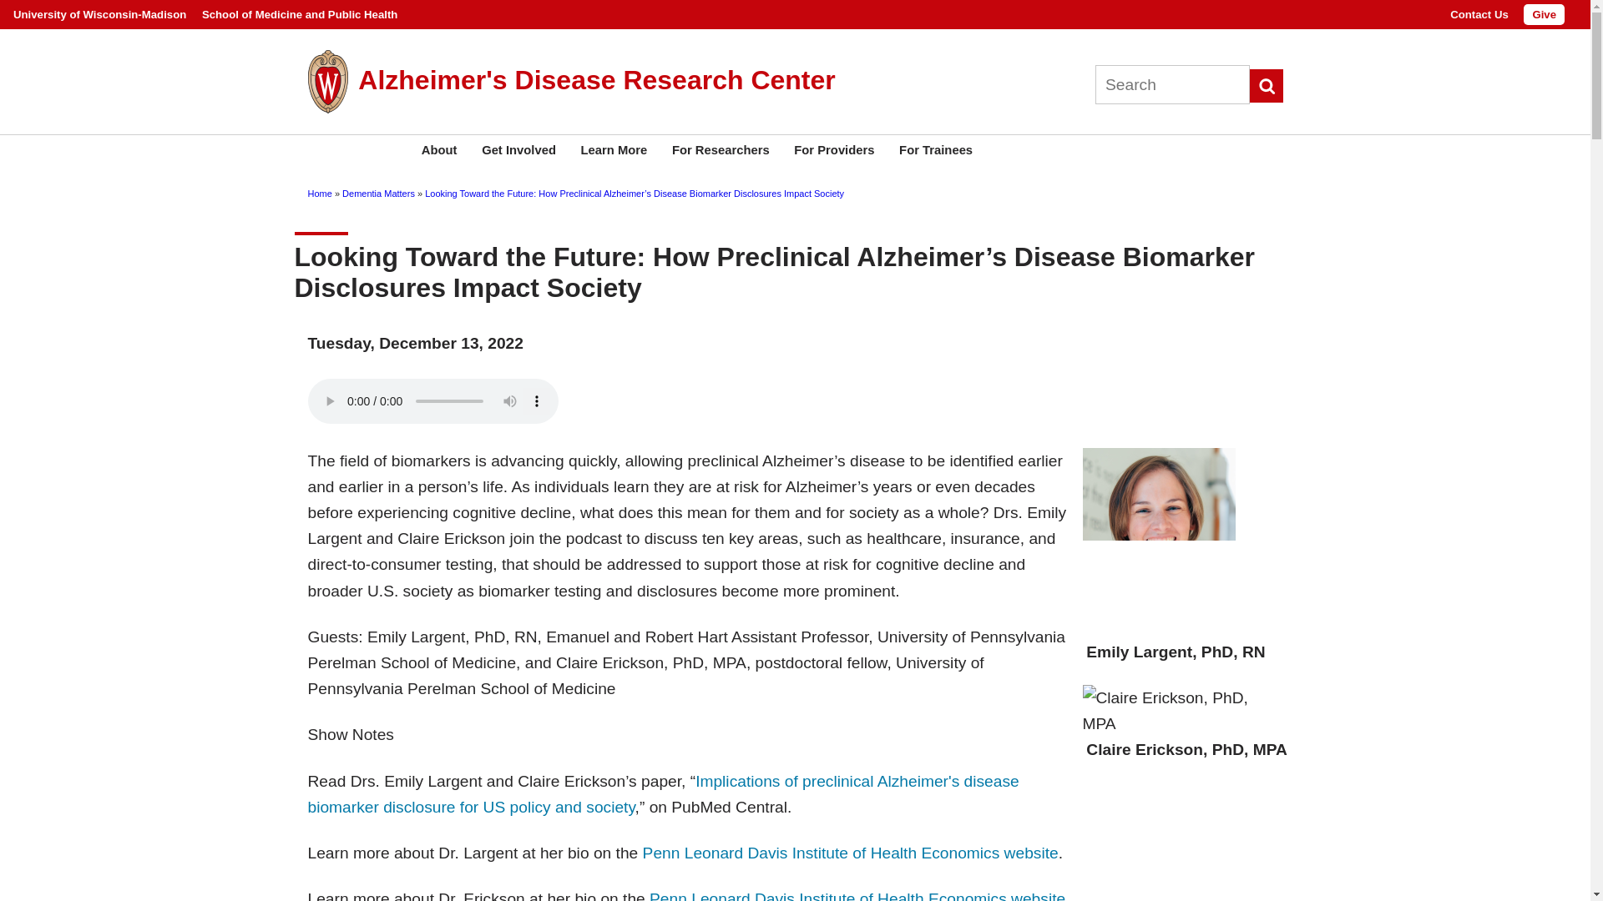  What do you see at coordinates (596, 80) in the screenshot?
I see `Home` at bounding box center [596, 80].